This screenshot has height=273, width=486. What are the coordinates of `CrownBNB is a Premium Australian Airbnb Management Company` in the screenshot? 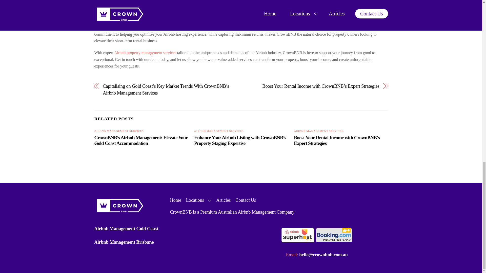 It's located at (232, 212).